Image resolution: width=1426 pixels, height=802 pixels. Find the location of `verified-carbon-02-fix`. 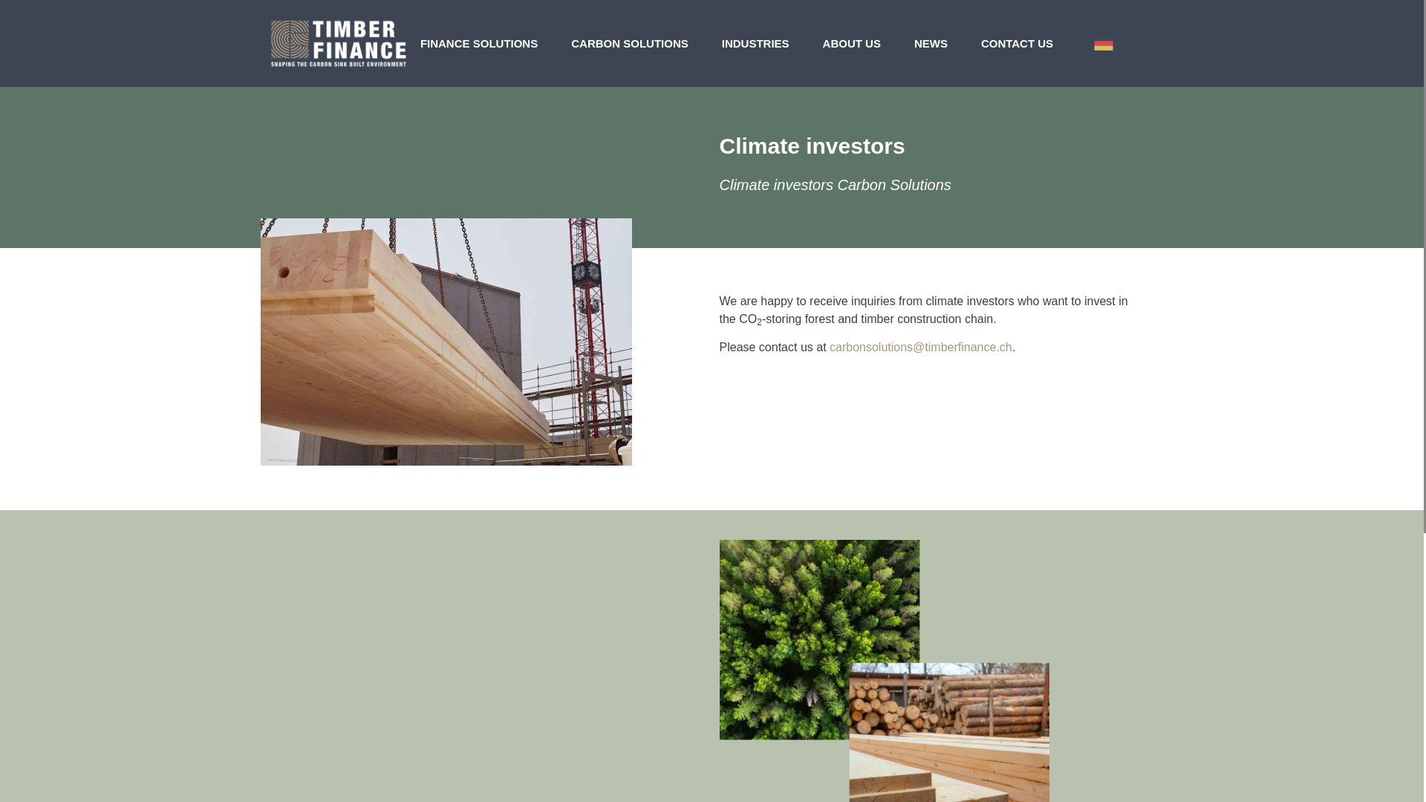

verified-carbon-02-fix is located at coordinates (446, 342).